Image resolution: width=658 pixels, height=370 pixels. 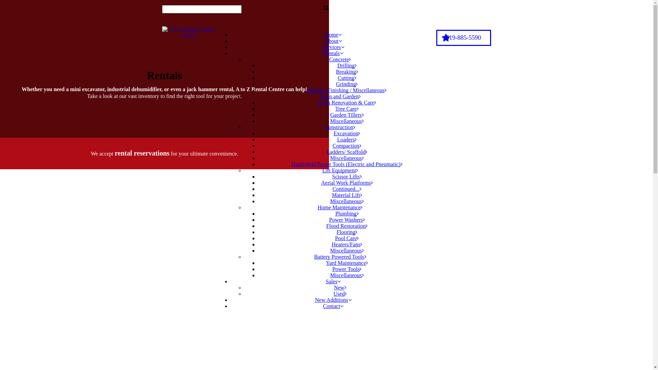 I want to click on Tree Care, so click(x=347, y=109).